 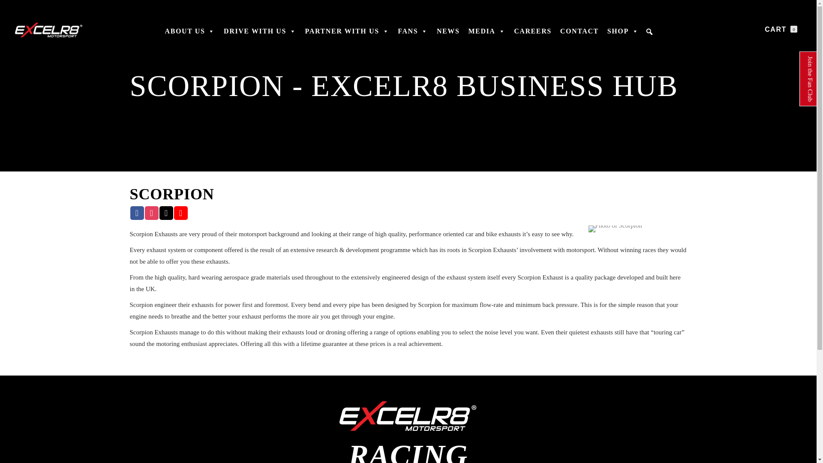 I want to click on SHOP, so click(x=623, y=35).